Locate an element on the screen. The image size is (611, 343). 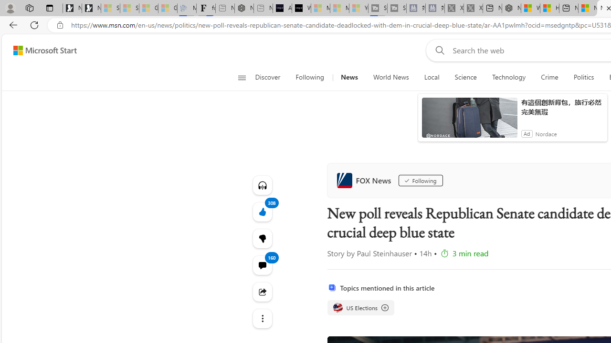
AI Voice Changer for PC and Mac - Voice.ai is located at coordinates (282, 9).